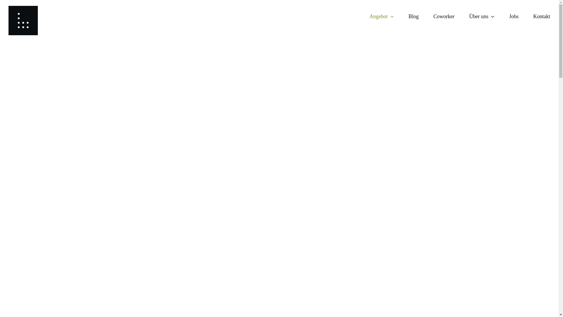 The image size is (563, 317). Describe the element at coordinates (382, 16) in the screenshot. I see `Angebot` at that location.